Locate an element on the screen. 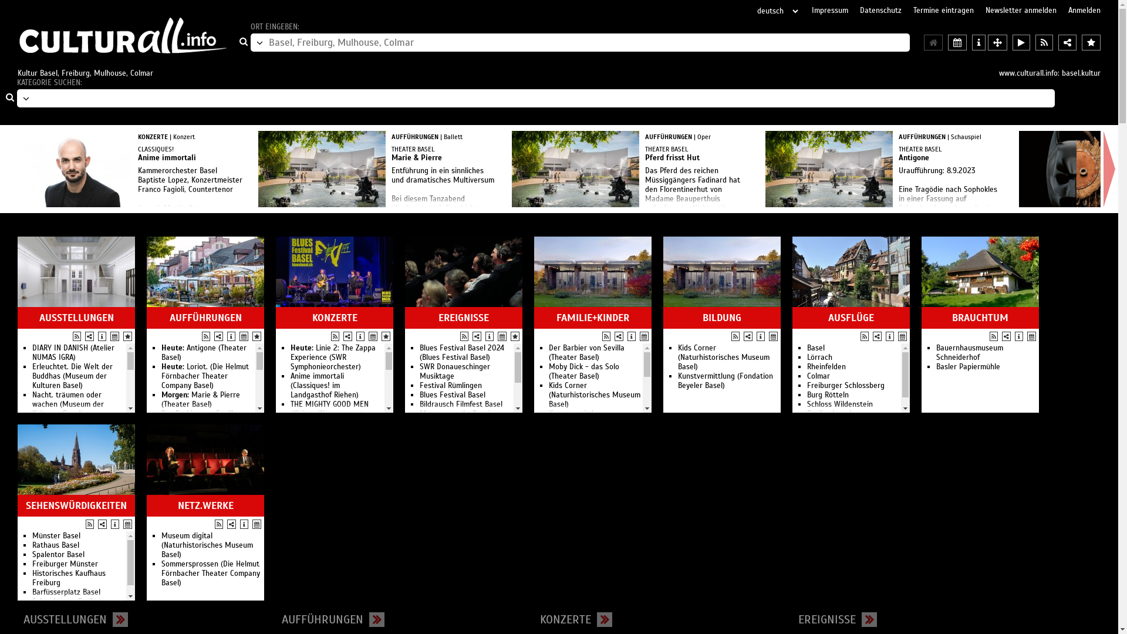 Image resolution: width=1127 pixels, height=634 pixels. Teilen is located at coordinates (477, 336).